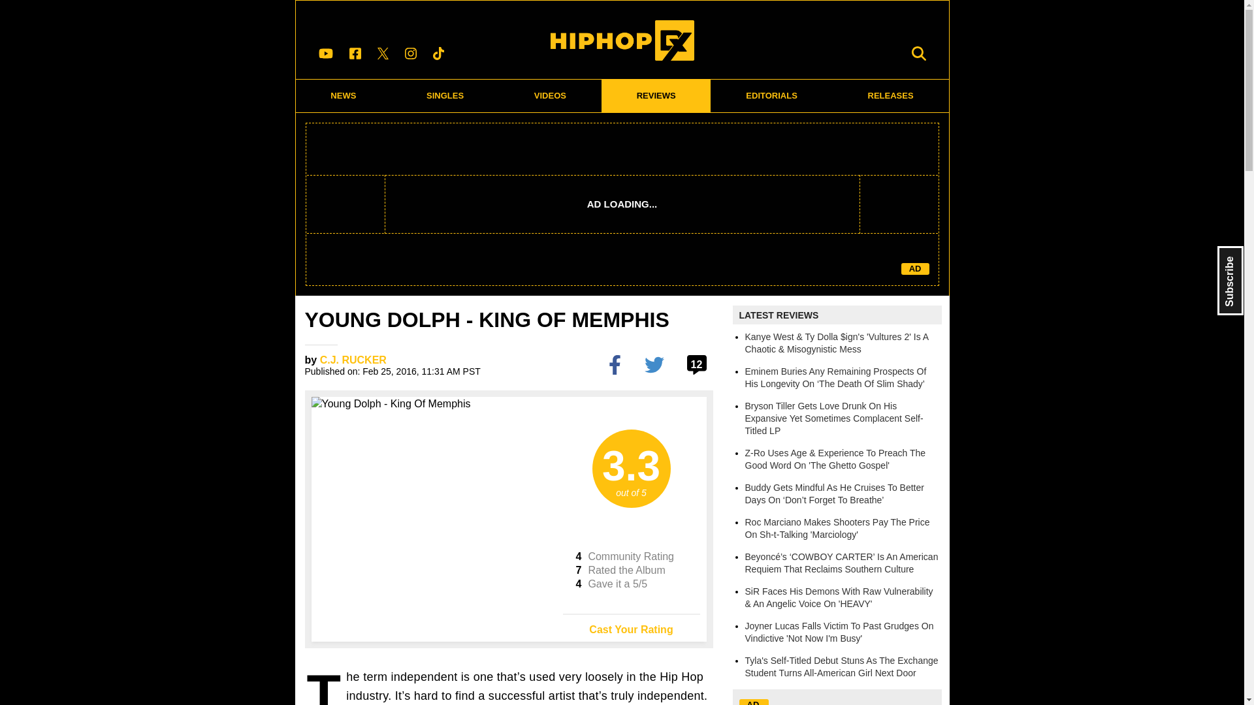 The height and width of the screenshot is (705, 1254). I want to click on C.J. RUCKER, so click(353, 360).